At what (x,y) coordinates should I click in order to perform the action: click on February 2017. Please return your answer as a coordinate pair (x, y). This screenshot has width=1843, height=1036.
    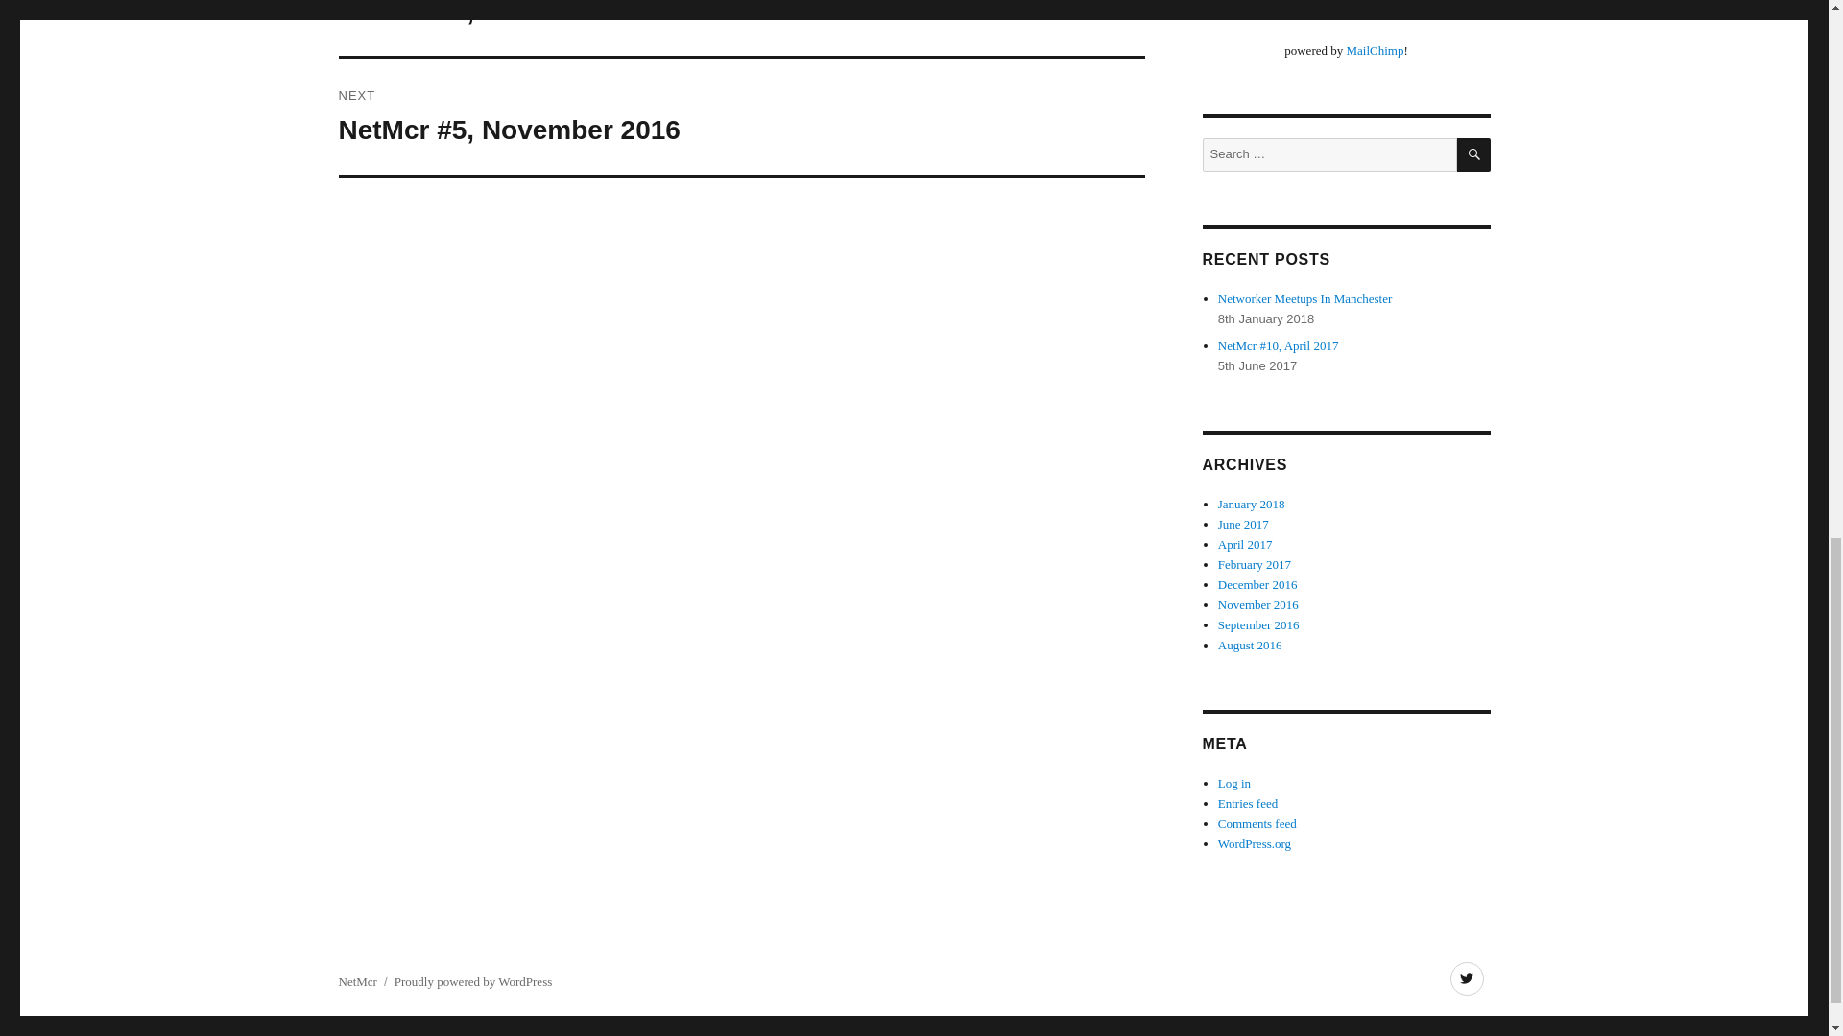
    Looking at the image, I should click on (1255, 564).